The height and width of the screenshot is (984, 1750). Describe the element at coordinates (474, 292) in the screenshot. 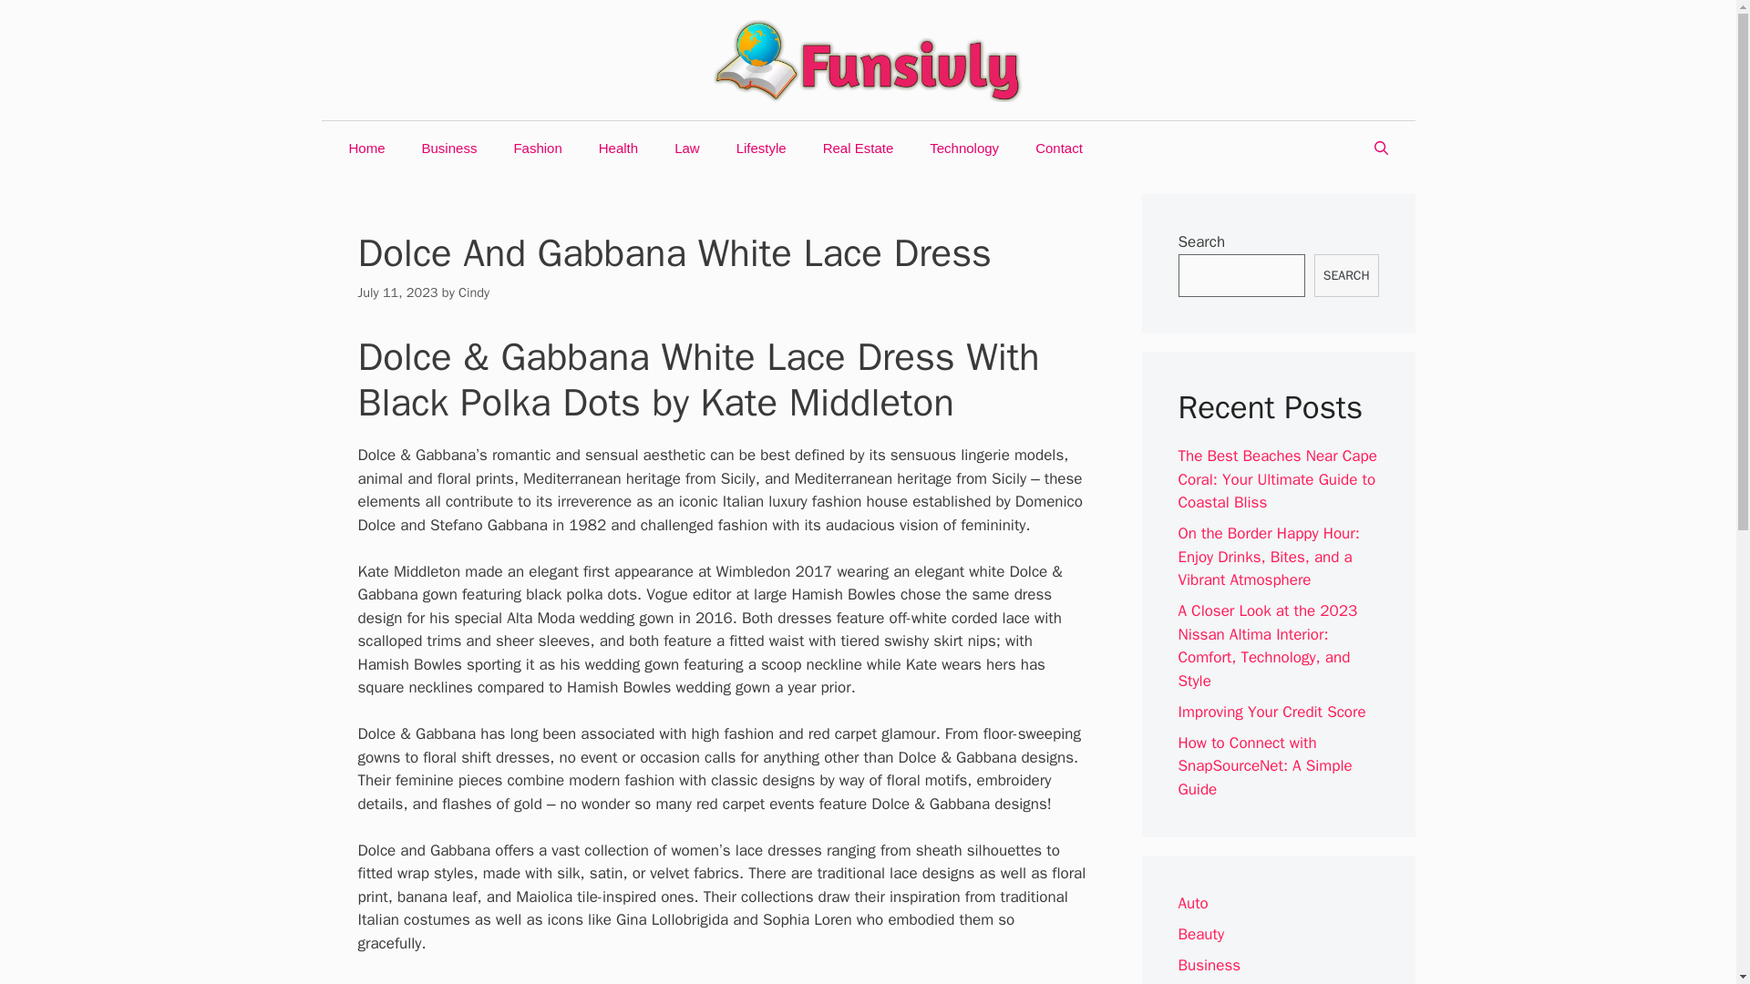

I see `Cindy` at that location.